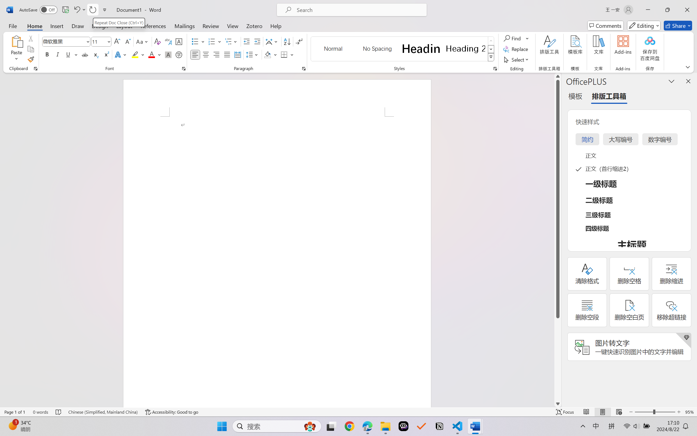  I want to click on Zoom 95%, so click(690, 412).